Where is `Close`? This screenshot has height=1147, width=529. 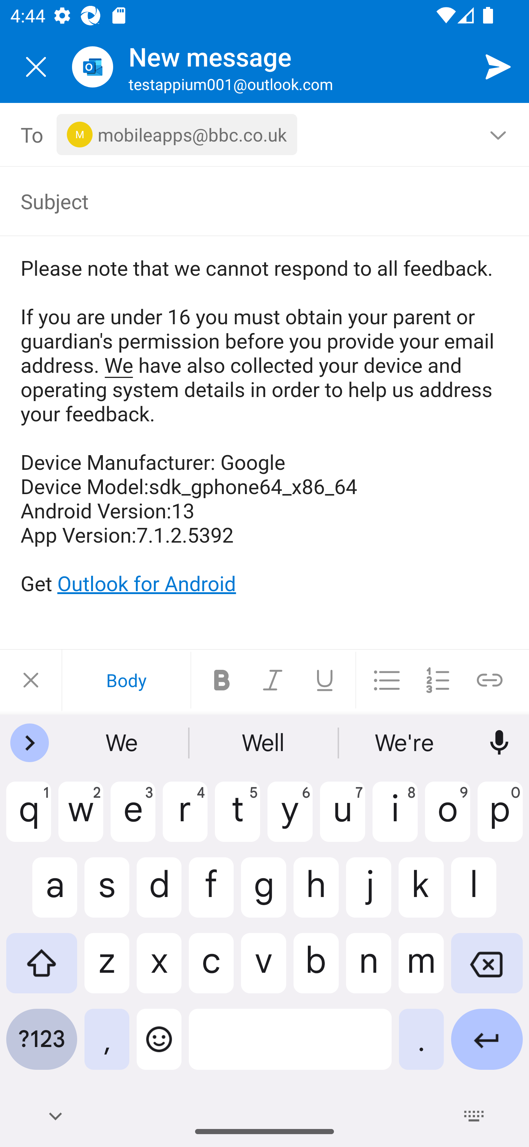 Close is located at coordinates (31, 680).